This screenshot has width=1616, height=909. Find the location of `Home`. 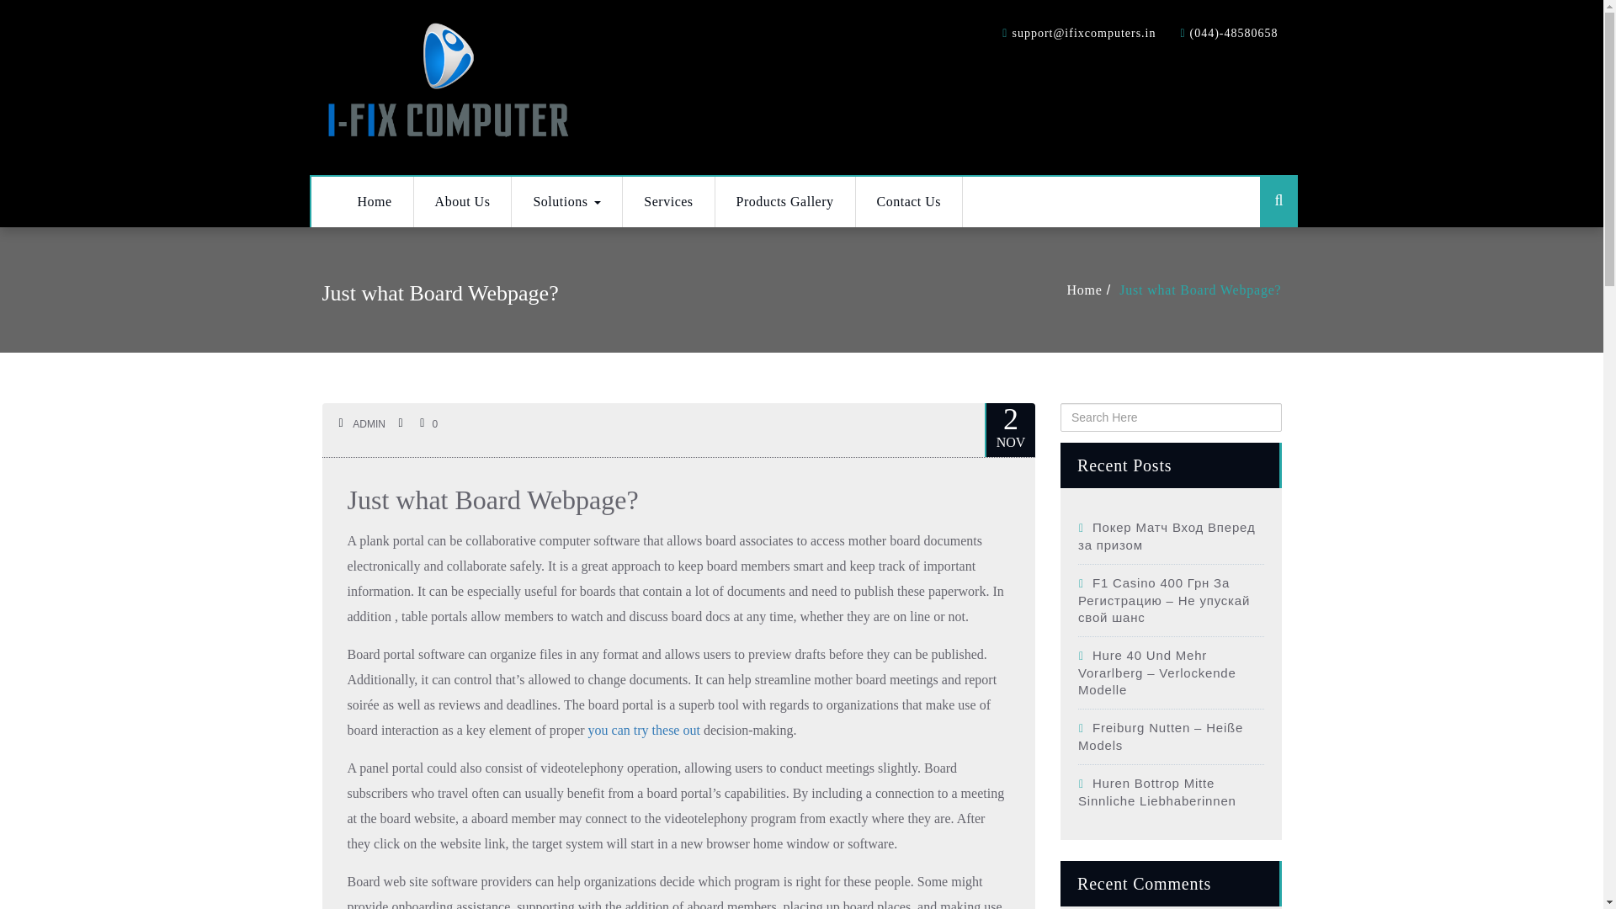

Home is located at coordinates (375, 202).